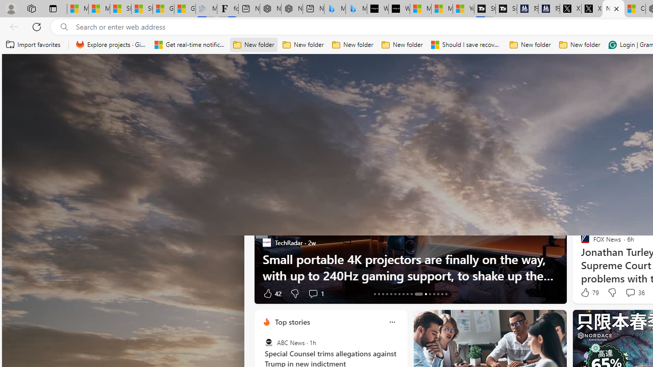 The width and height of the screenshot is (653, 367). I want to click on Watch, so click(556, 136).